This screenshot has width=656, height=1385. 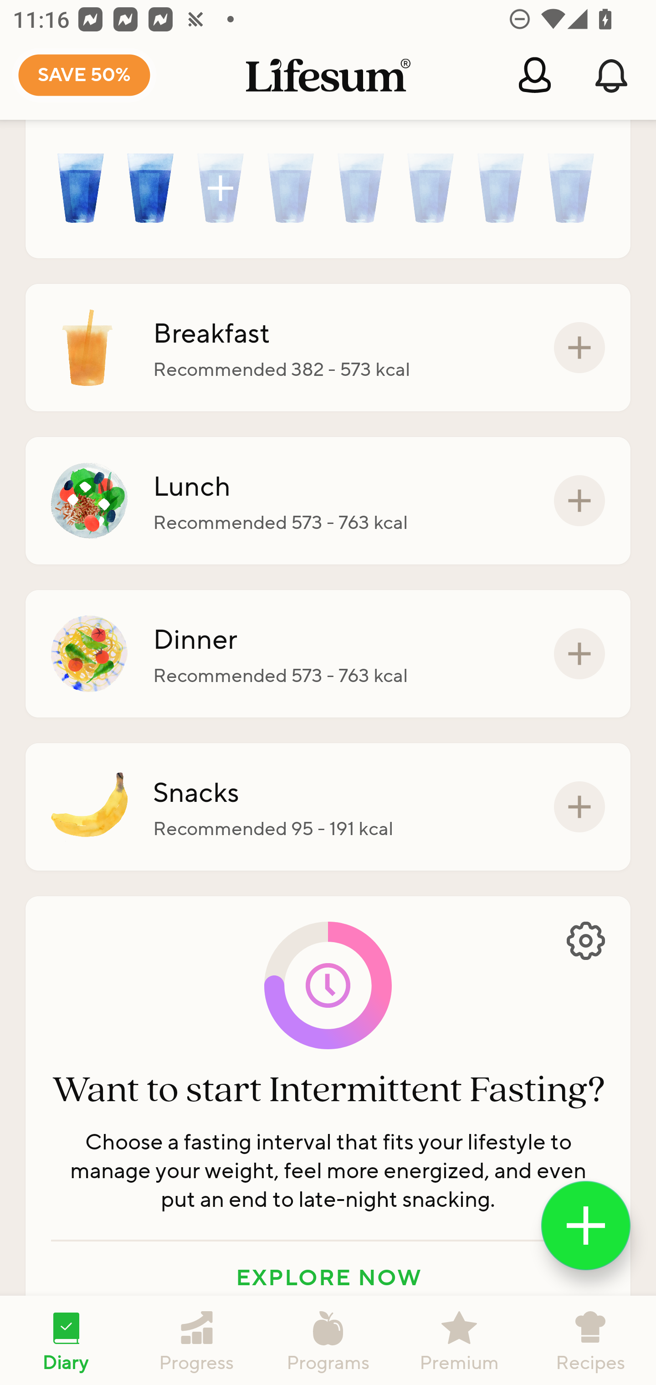 What do you see at coordinates (590, 1340) in the screenshot?
I see `Recipes` at bounding box center [590, 1340].